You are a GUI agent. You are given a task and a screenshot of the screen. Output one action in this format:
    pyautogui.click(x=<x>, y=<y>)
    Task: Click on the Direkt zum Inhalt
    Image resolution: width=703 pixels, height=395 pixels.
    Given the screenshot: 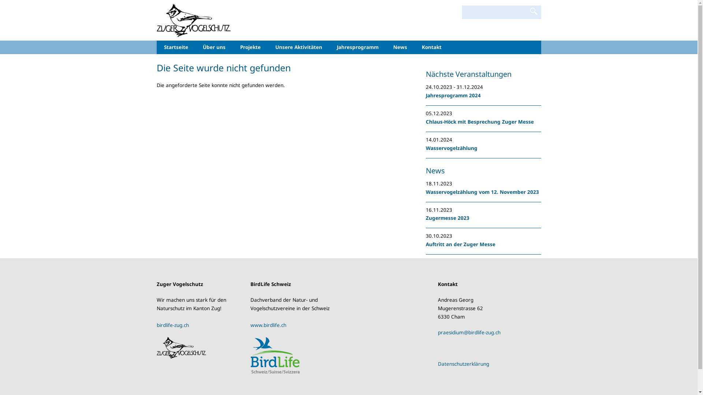 What is the action you would take?
    pyautogui.click(x=0, y=0)
    